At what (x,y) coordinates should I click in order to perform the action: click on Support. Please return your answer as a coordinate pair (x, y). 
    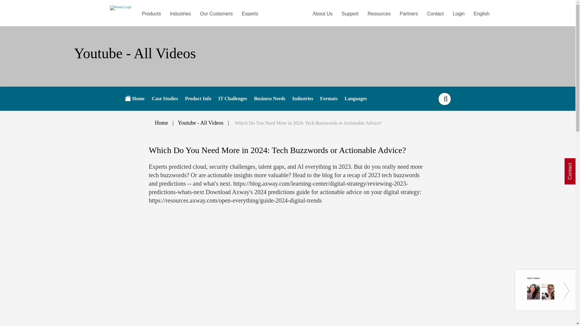
    Looking at the image, I should click on (350, 14).